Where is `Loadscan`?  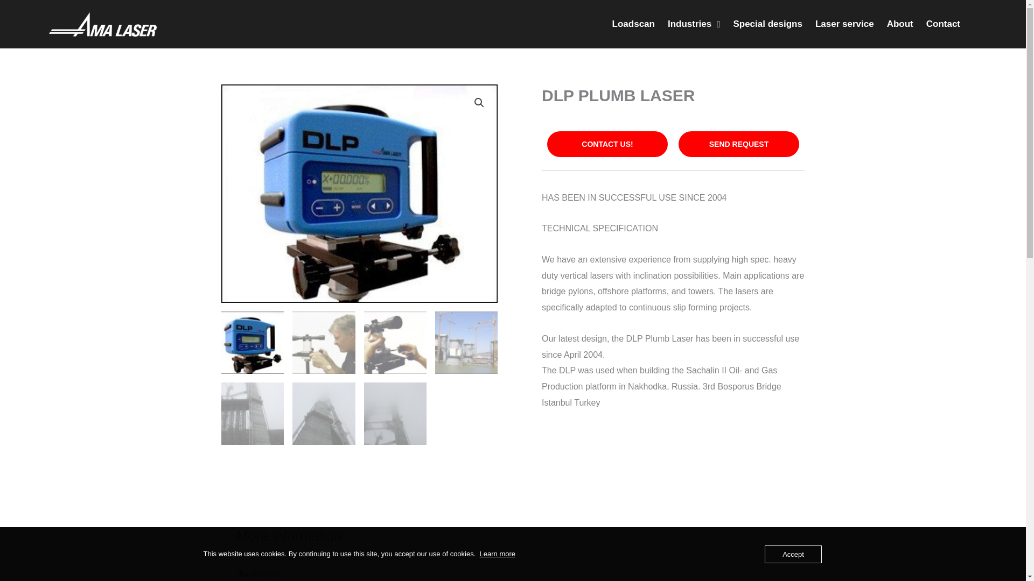
Loadscan is located at coordinates (633, 24).